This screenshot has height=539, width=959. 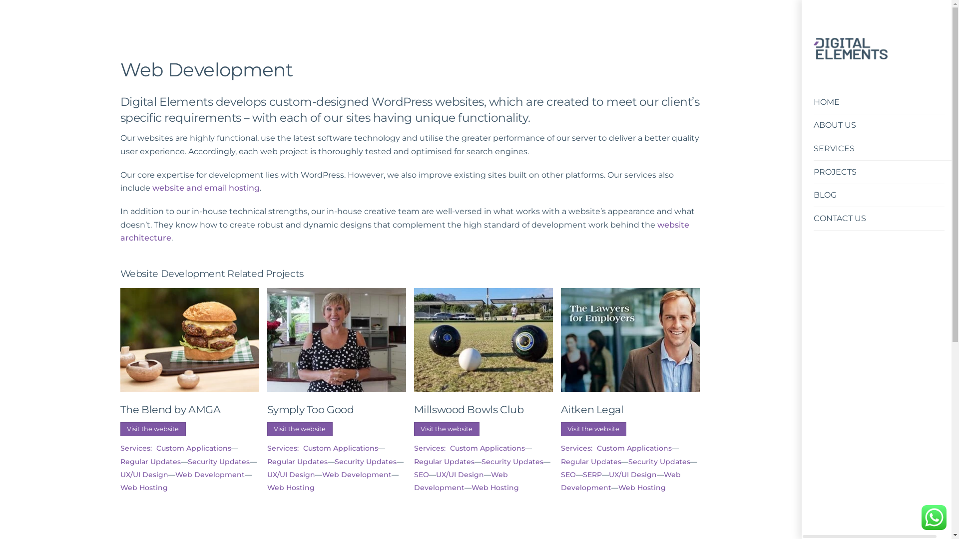 What do you see at coordinates (151, 462) in the screenshot?
I see `Regular Updates` at bounding box center [151, 462].